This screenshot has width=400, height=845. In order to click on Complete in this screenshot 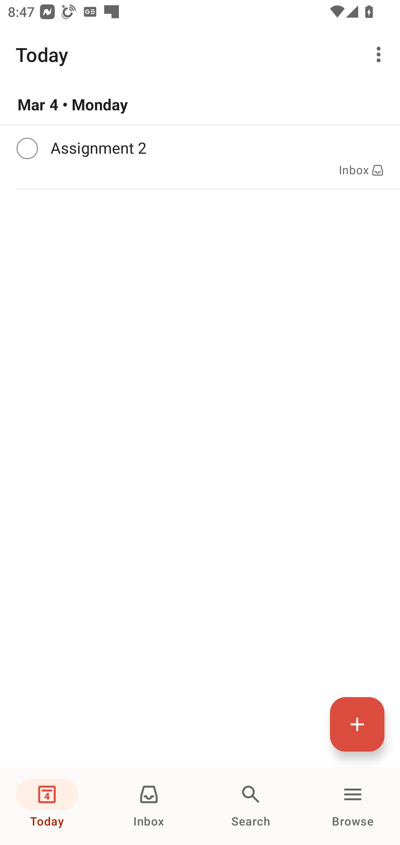, I will do `click(27, 148)`.